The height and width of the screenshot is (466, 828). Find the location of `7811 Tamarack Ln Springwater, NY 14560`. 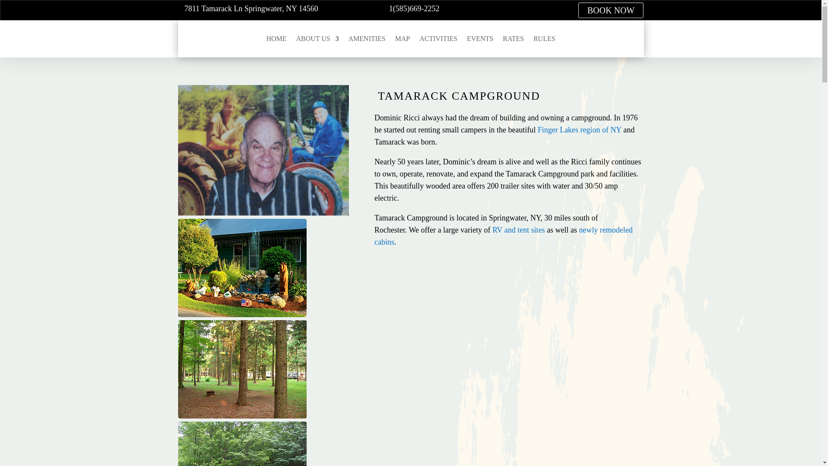

7811 Tamarack Ln Springwater, NY 14560 is located at coordinates (251, 9).